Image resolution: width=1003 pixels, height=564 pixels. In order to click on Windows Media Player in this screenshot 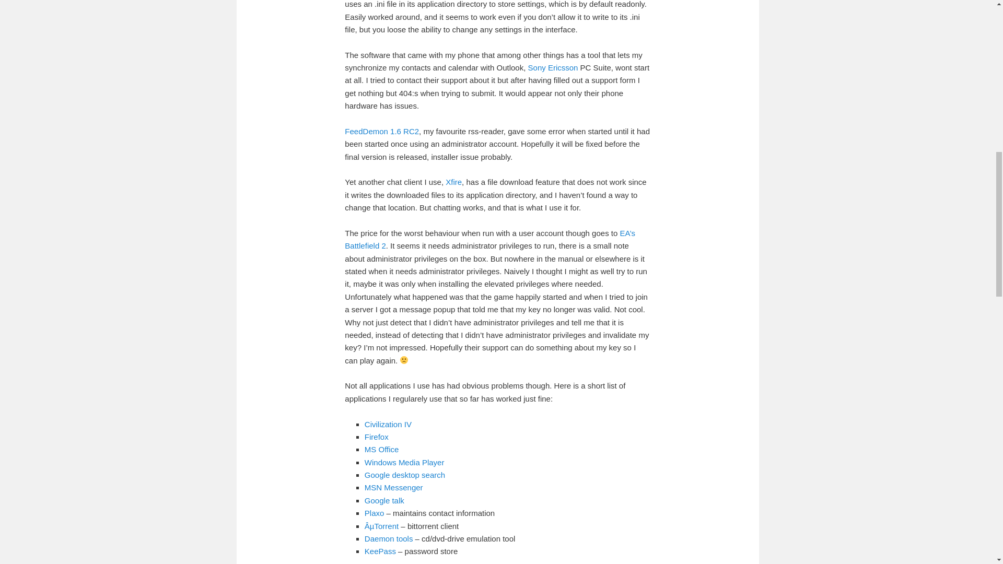, I will do `click(404, 462)`.